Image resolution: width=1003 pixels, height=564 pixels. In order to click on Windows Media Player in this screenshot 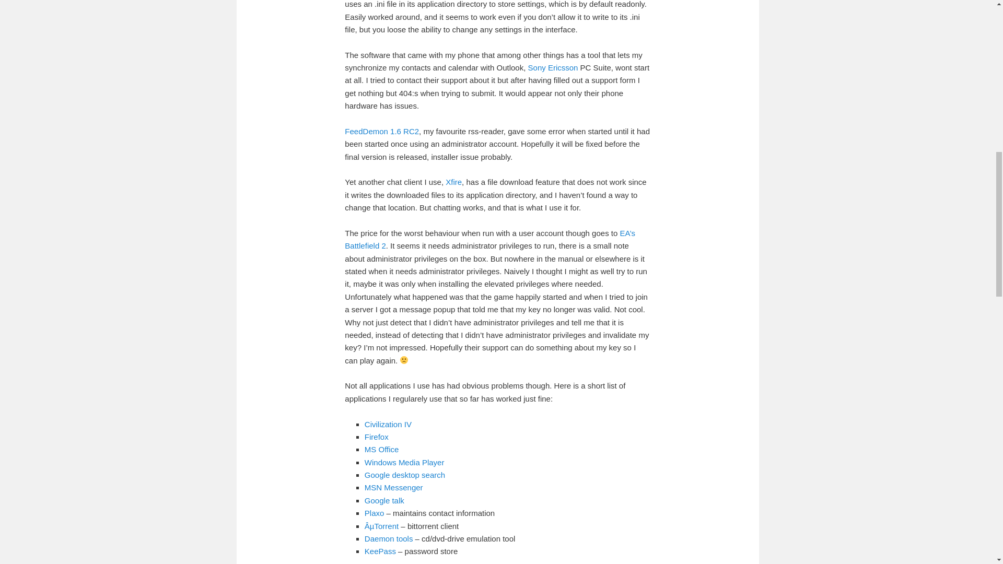, I will do `click(404, 462)`.